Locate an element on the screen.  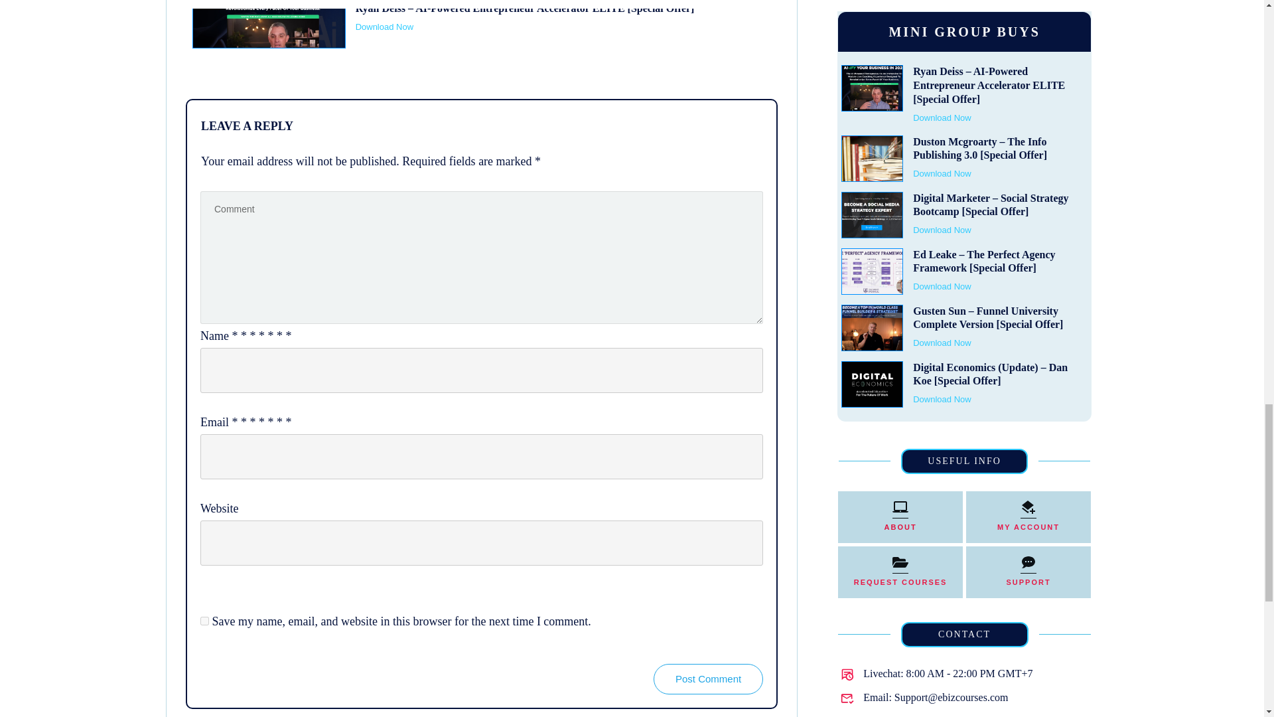
yes is located at coordinates (204, 620).